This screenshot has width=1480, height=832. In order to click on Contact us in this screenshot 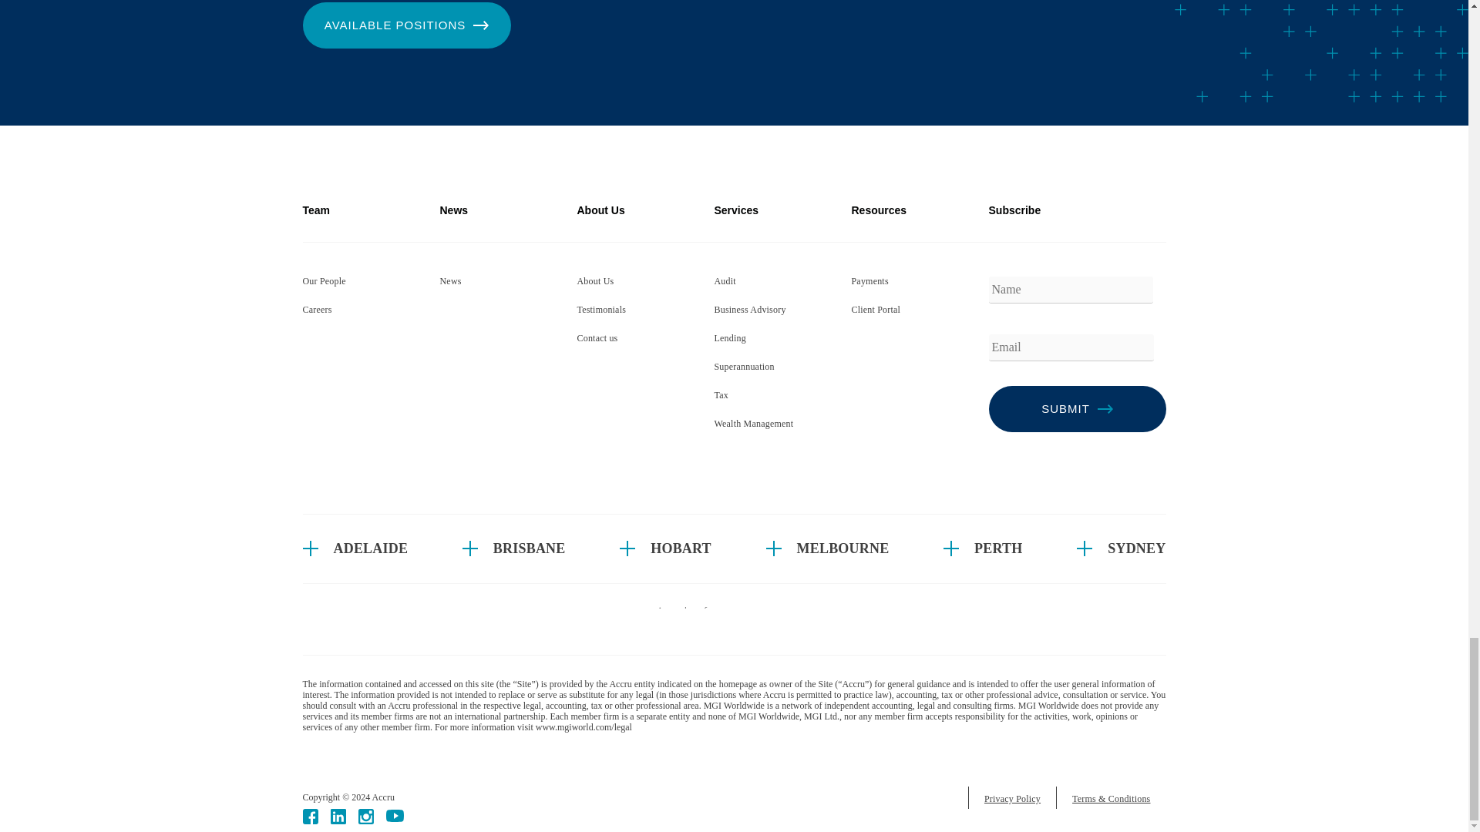, I will do `click(597, 338)`.